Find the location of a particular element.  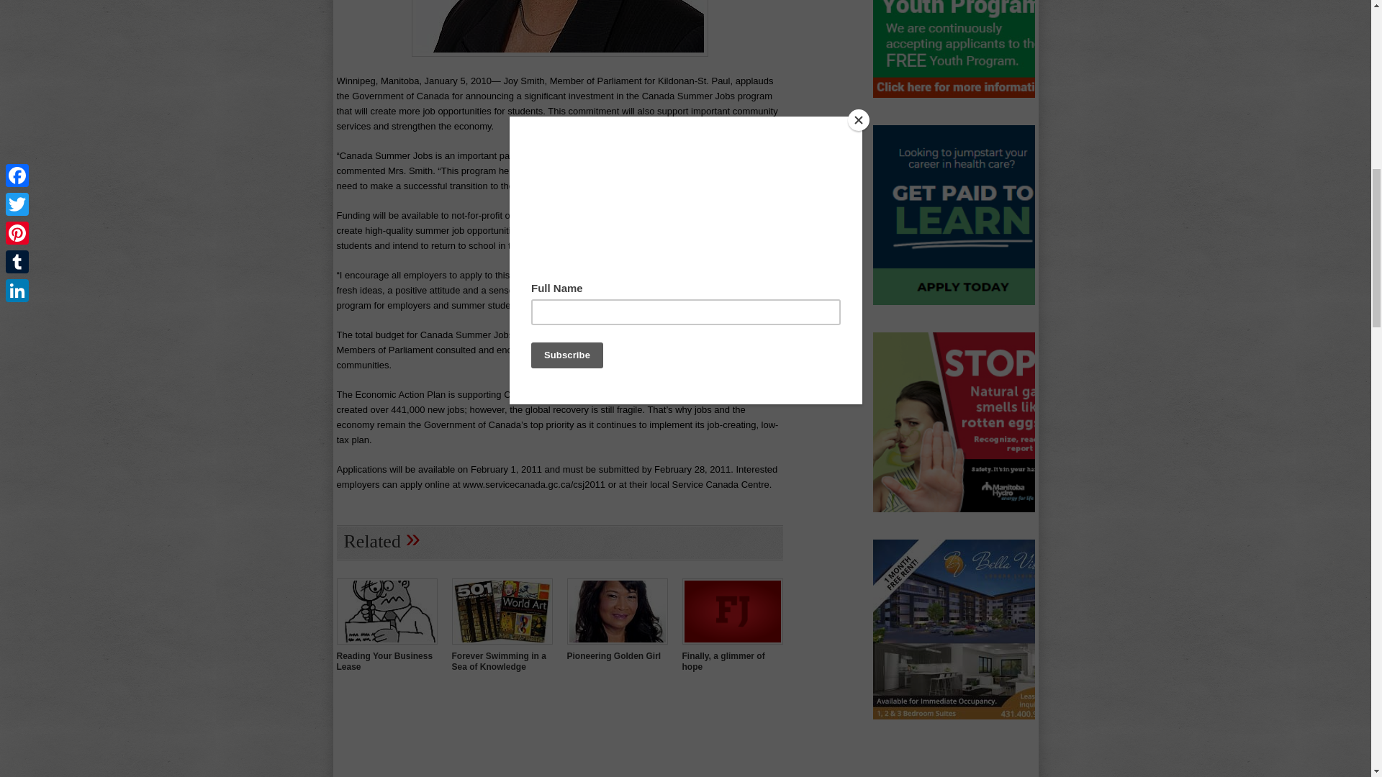

Forever Swimming in a Sea of Knowledge is located at coordinates (502, 646).